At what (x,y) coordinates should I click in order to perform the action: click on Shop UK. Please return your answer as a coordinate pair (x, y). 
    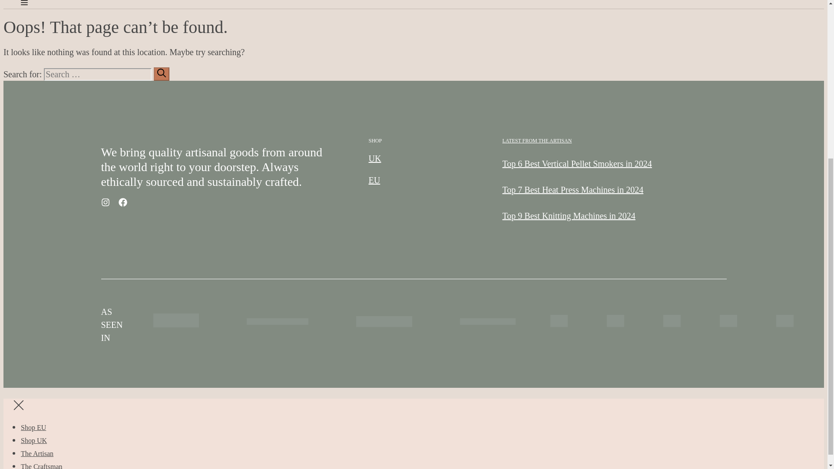
    Looking at the image, I should click on (34, 440).